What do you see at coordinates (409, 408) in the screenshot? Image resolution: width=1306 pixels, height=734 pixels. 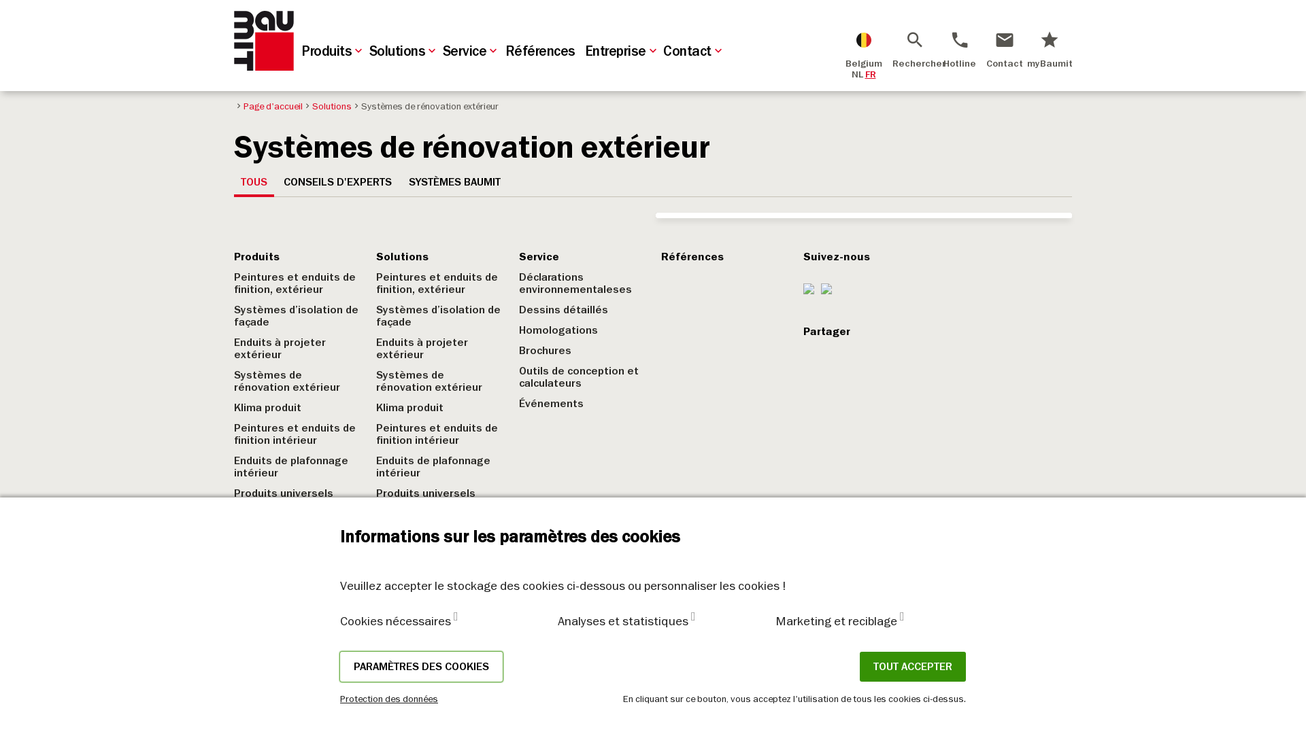 I see `Klima produit` at bounding box center [409, 408].